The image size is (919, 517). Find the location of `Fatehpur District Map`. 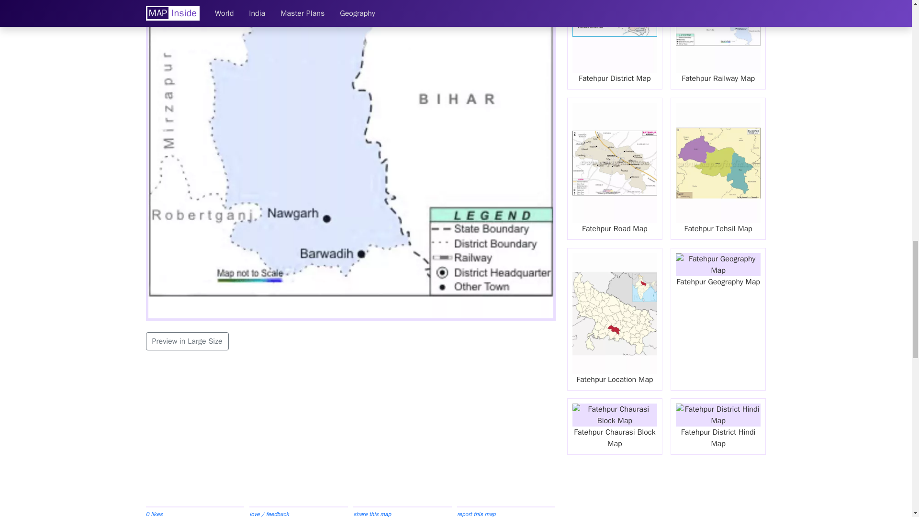

Fatehpur District Map is located at coordinates (615, 45).